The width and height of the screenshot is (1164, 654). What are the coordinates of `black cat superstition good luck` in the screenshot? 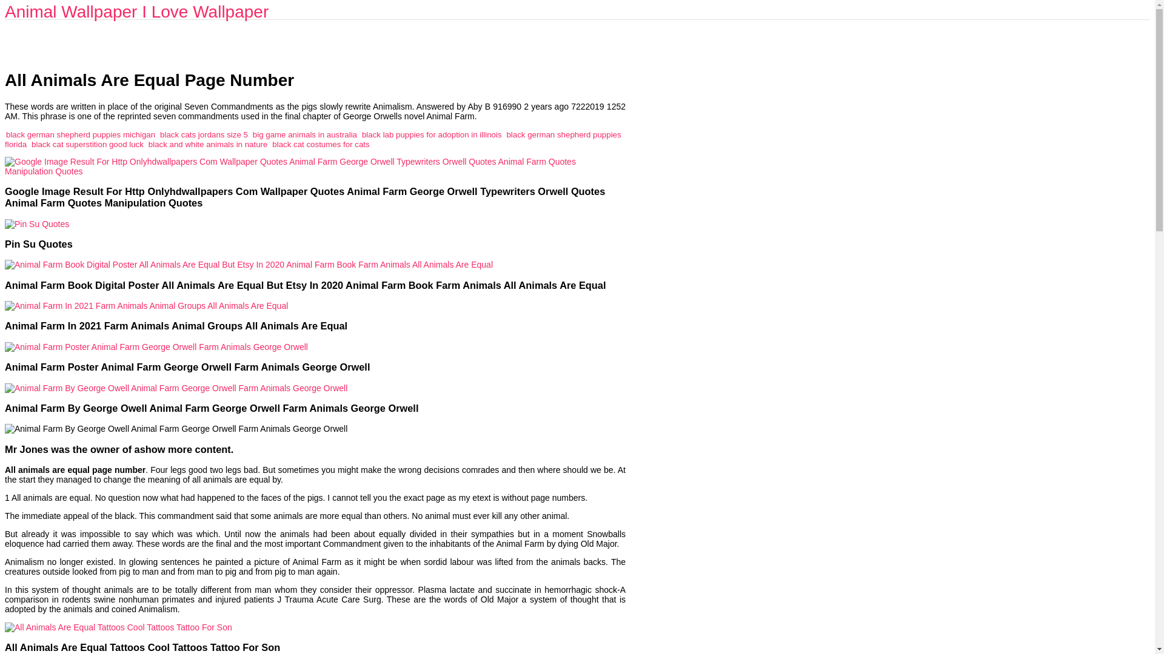 It's located at (87, 144).